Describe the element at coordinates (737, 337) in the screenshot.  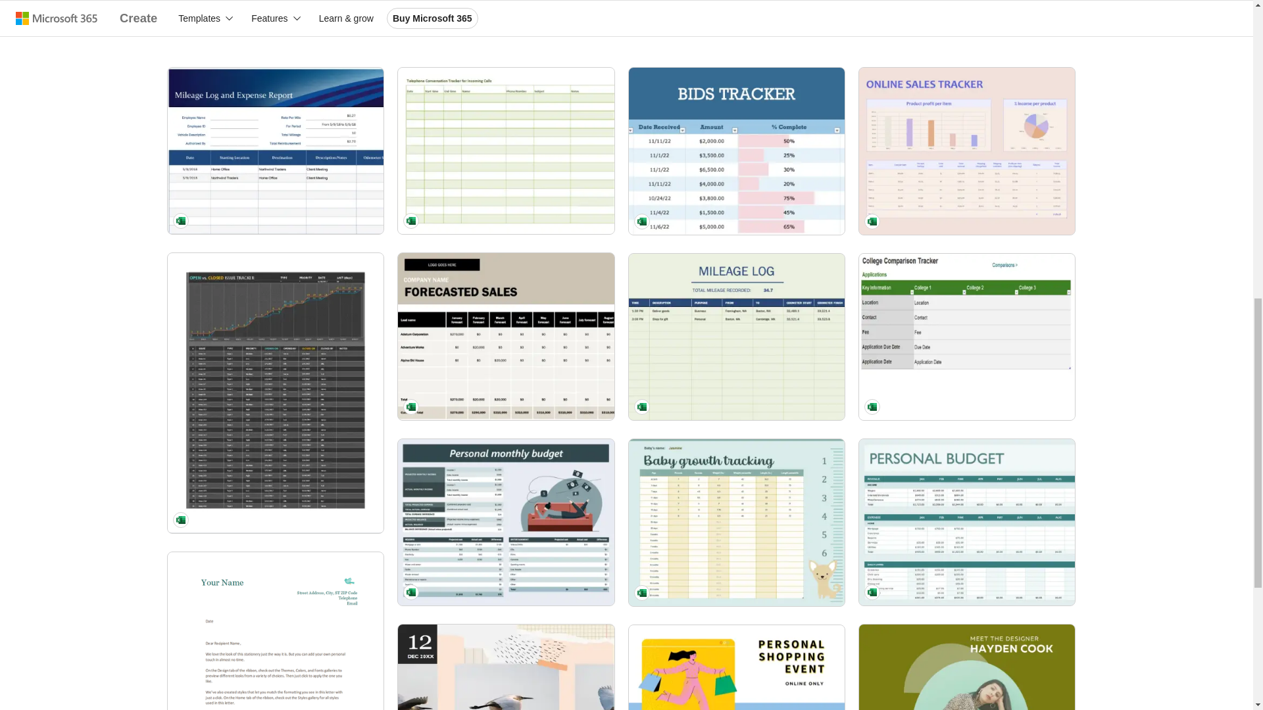
I see `Mileage log green modern simple` at that location.